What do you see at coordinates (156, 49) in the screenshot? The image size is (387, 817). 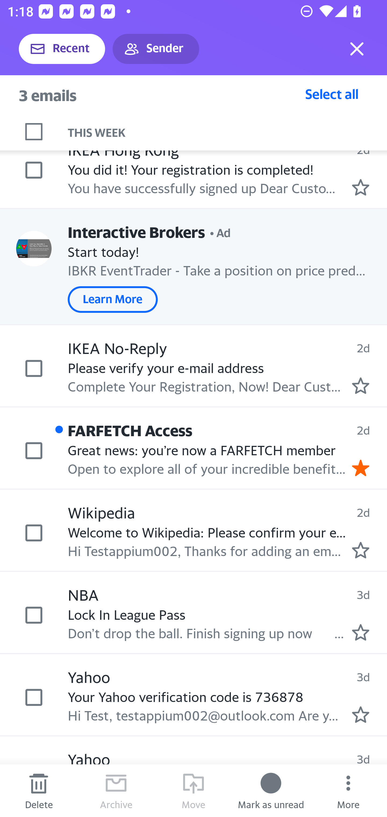 I see `Sender` at bounding box center [156, 49].